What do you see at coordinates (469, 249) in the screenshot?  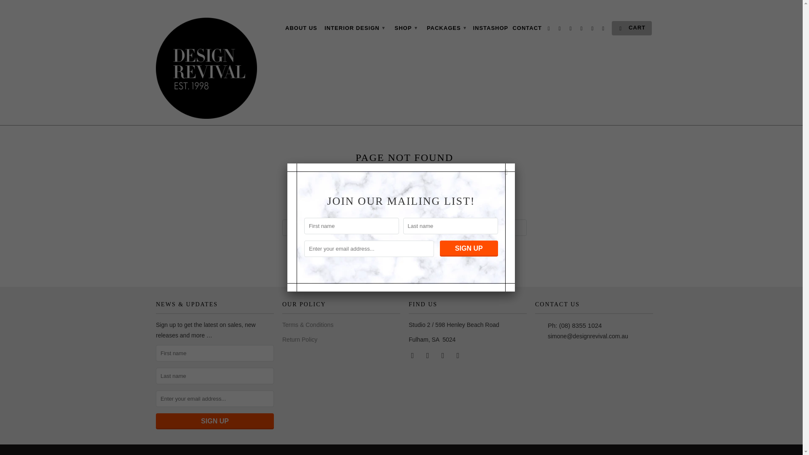 I see `Sign Up` at bounding box center [469, 249].